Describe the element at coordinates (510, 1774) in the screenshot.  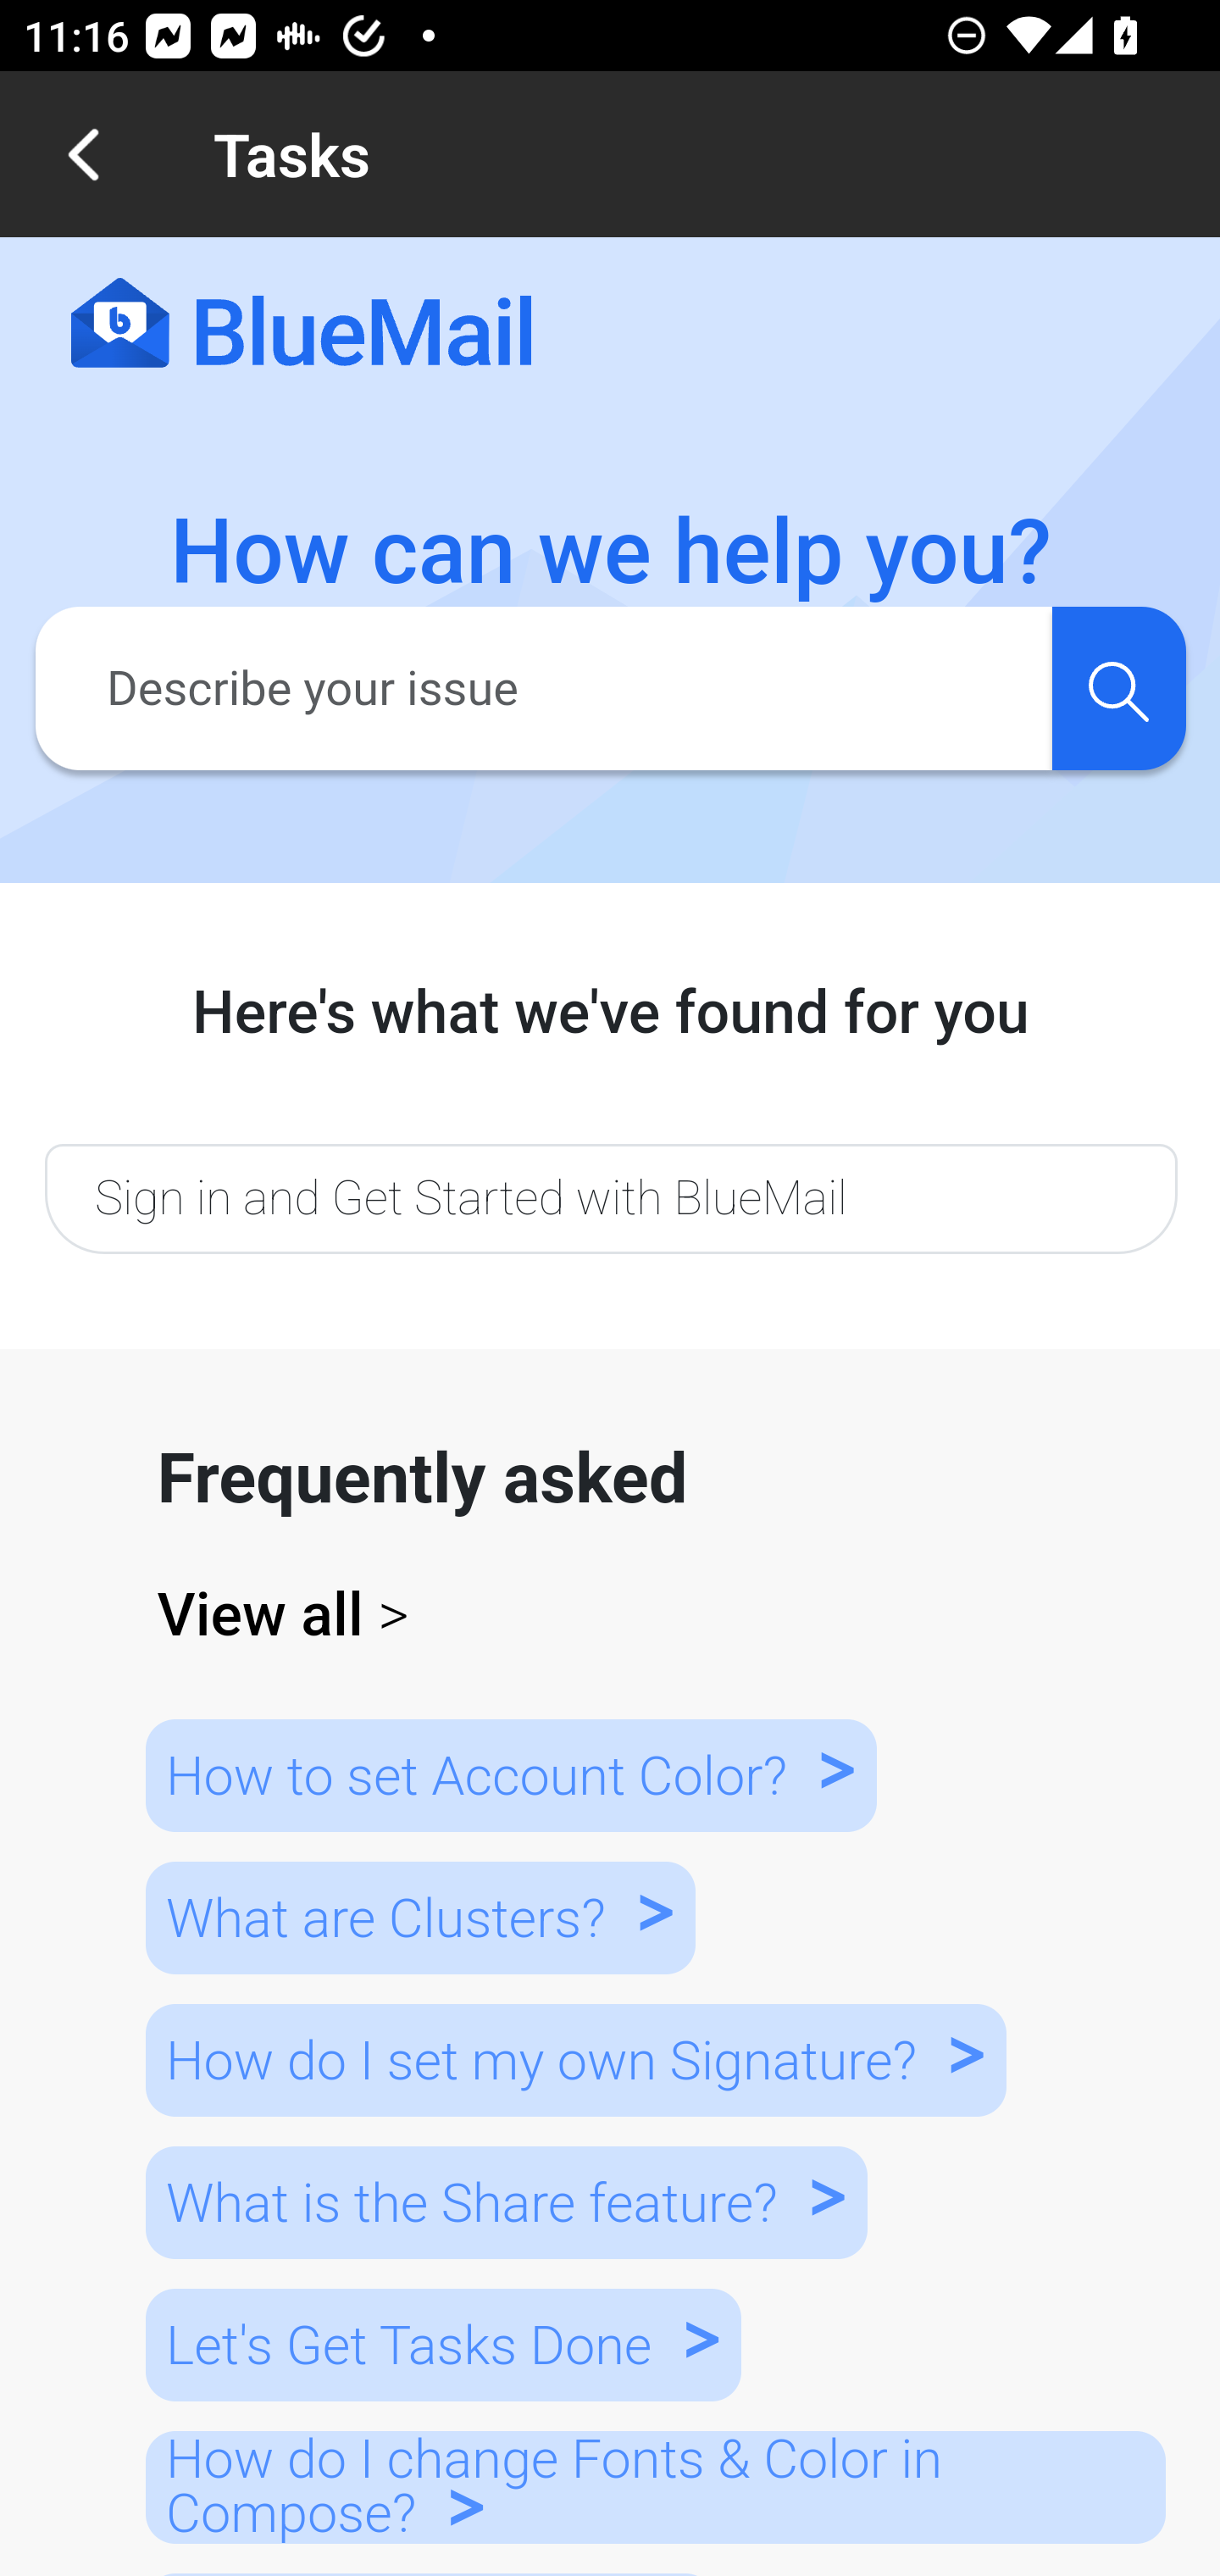
I see `How to set Account Color?>` at that location.